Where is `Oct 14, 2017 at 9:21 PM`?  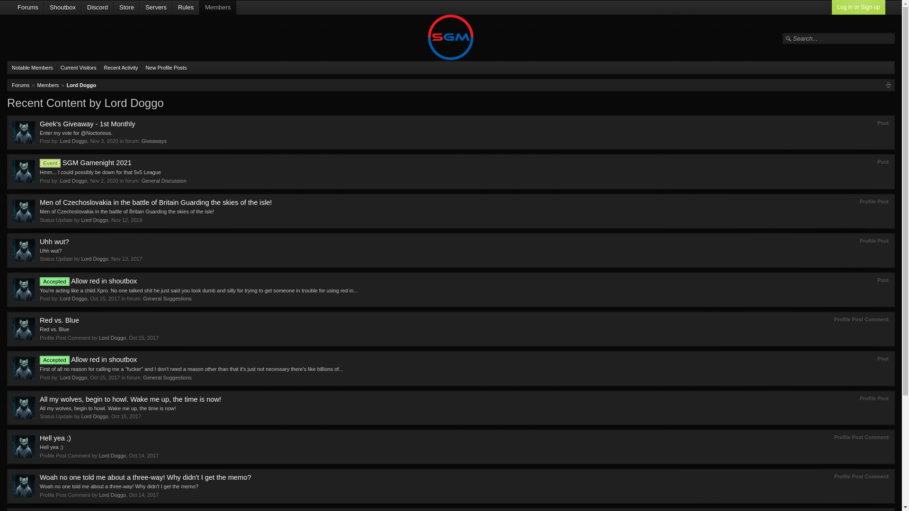
Oct 14, 2017 at 9:21 PM is located at coordinates (143, 495).